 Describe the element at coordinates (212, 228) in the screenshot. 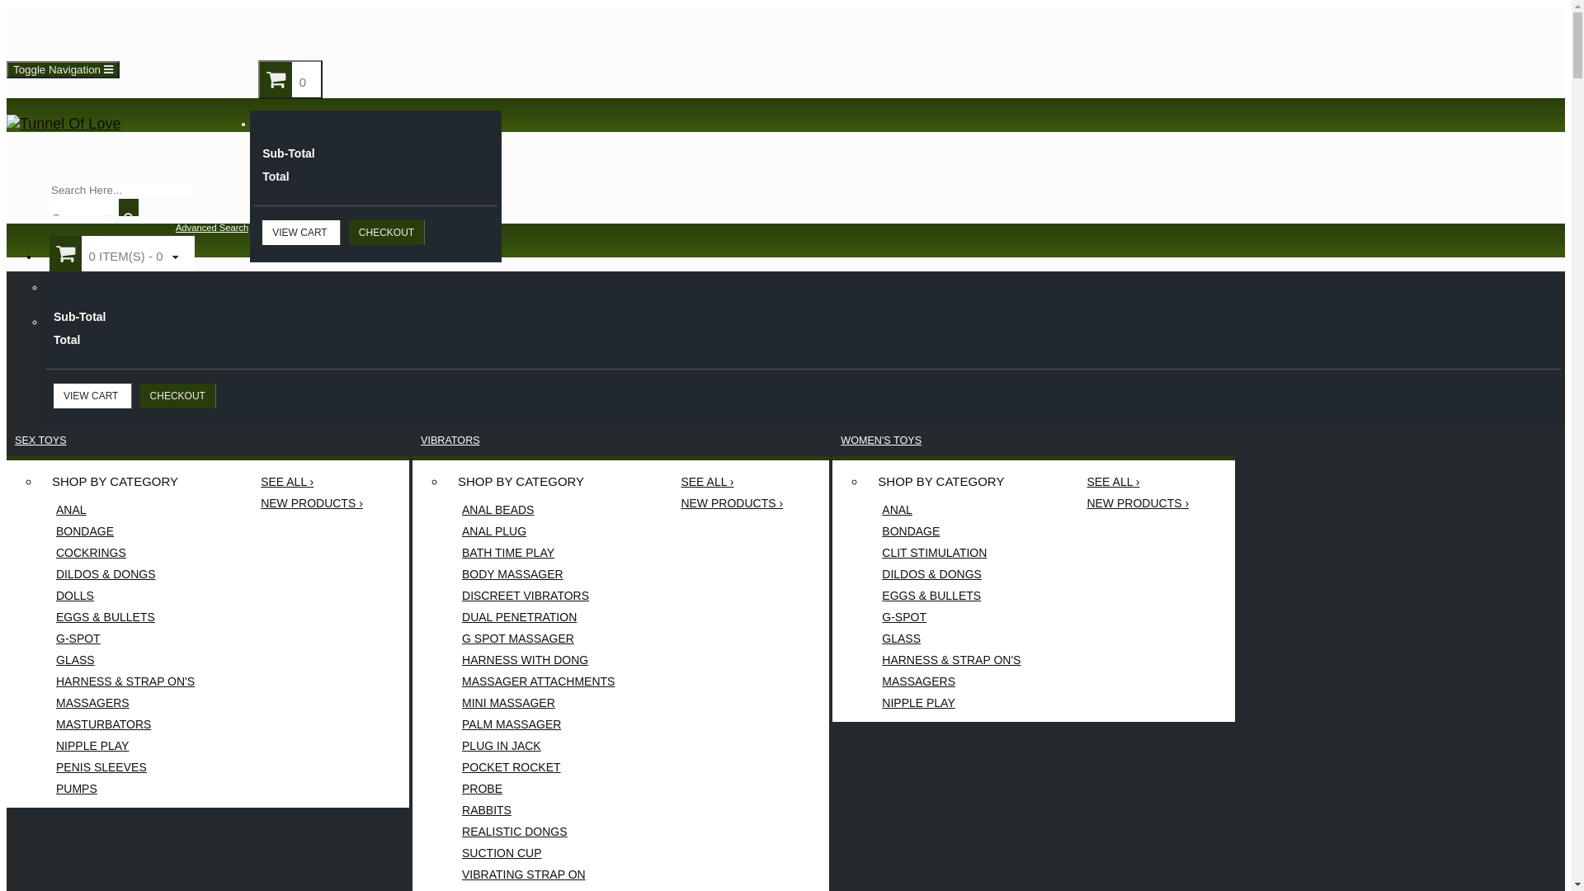

I see `Advanced Search` at that location.